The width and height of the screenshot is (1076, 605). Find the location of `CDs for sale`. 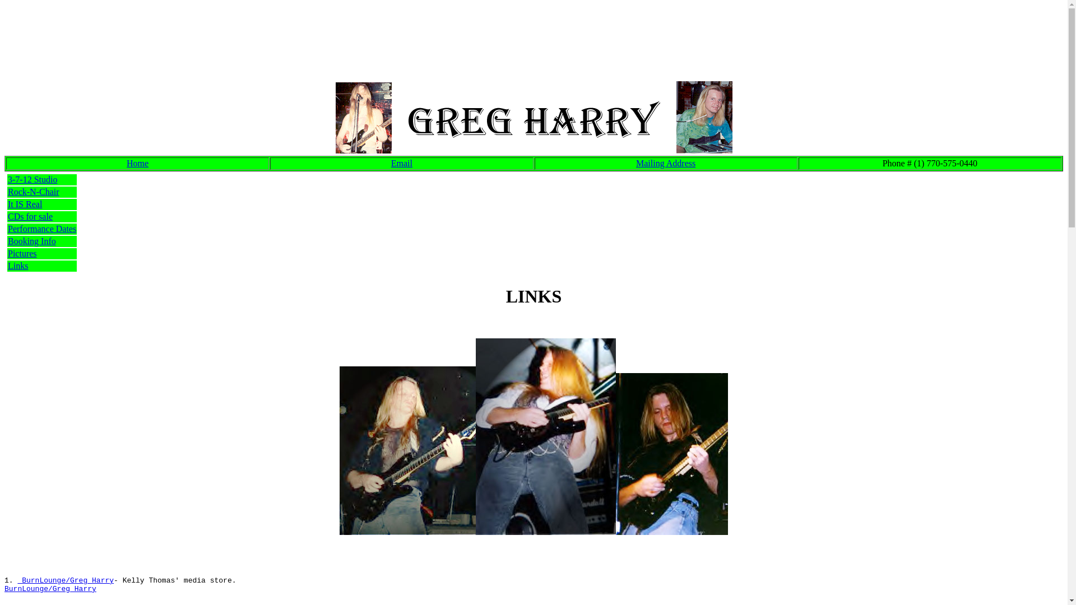

CDs for sale is located at coordinates (30, 216).